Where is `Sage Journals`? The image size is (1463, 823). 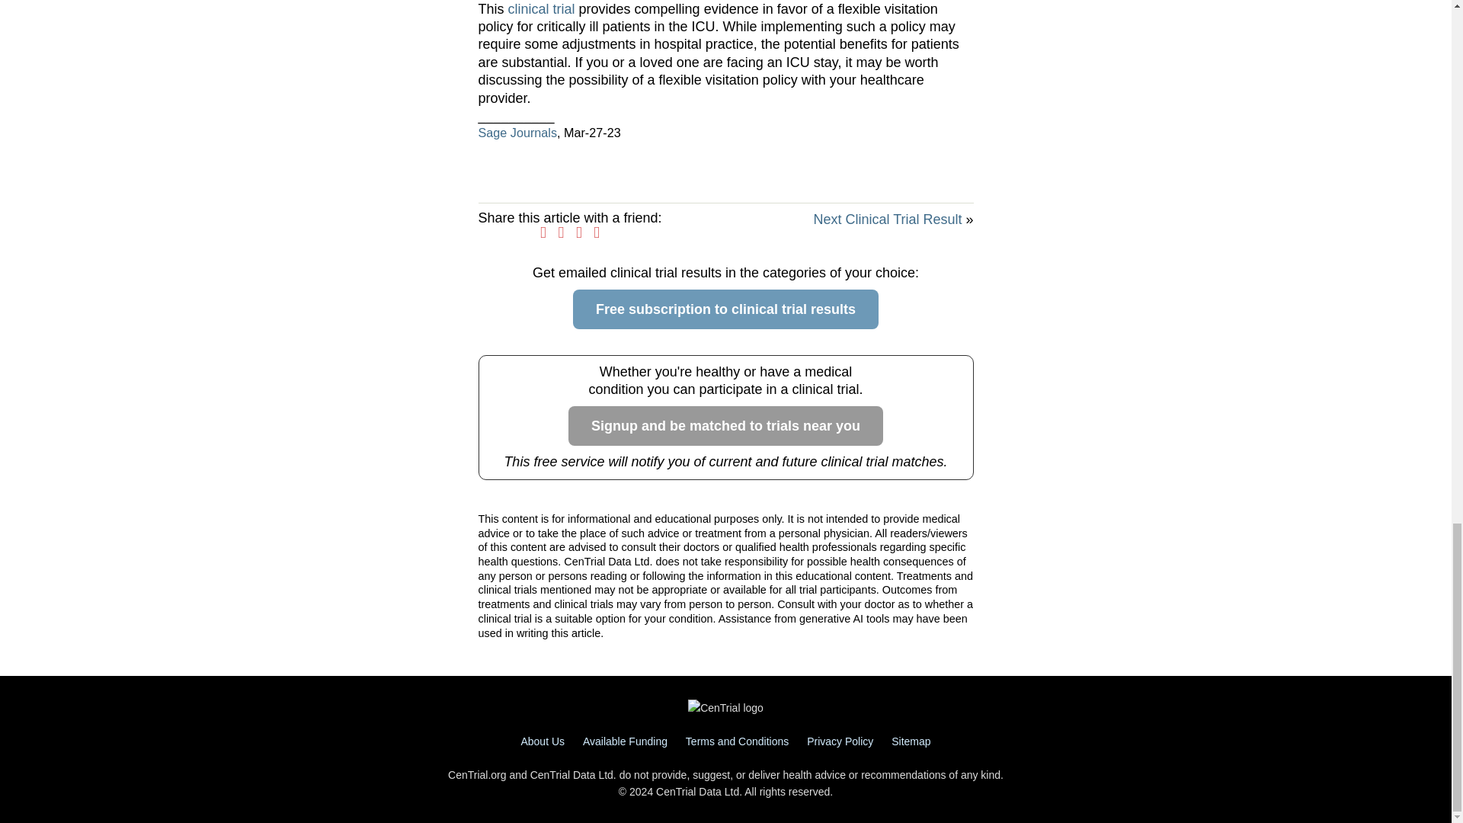 Sage Journals is located at coordinates (517, 133).